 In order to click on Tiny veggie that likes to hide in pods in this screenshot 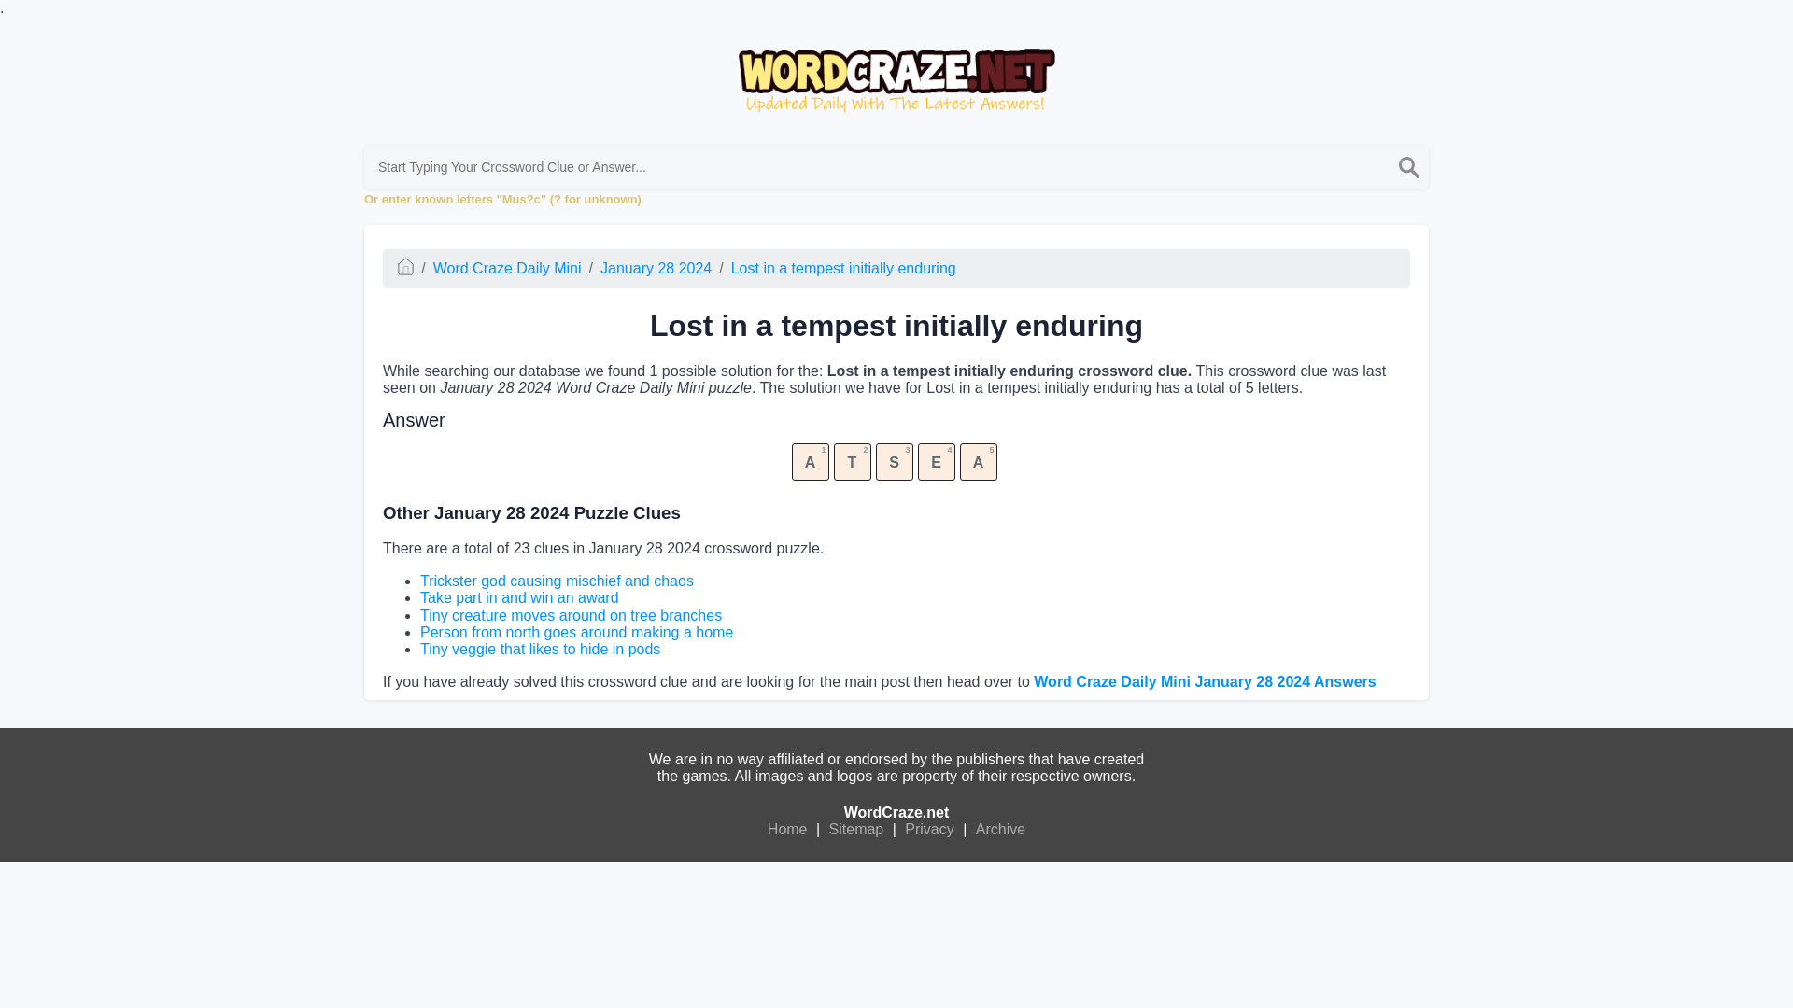, I will do `click(540, 649)`.